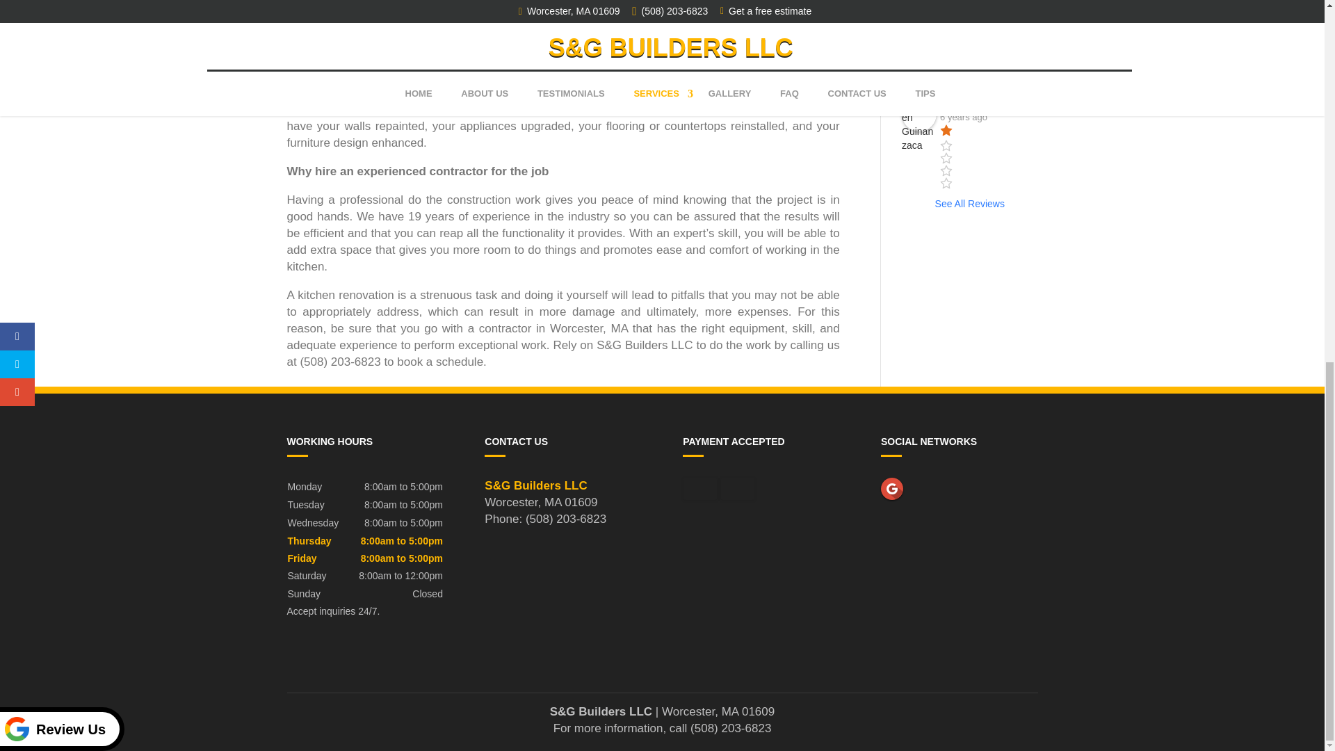 The height and width of the screenshot is (751, 1335). What do you see at coordinates (892, 488) in the screenshot?
I see `Check company profile on google` at bounding box center [892, 488].